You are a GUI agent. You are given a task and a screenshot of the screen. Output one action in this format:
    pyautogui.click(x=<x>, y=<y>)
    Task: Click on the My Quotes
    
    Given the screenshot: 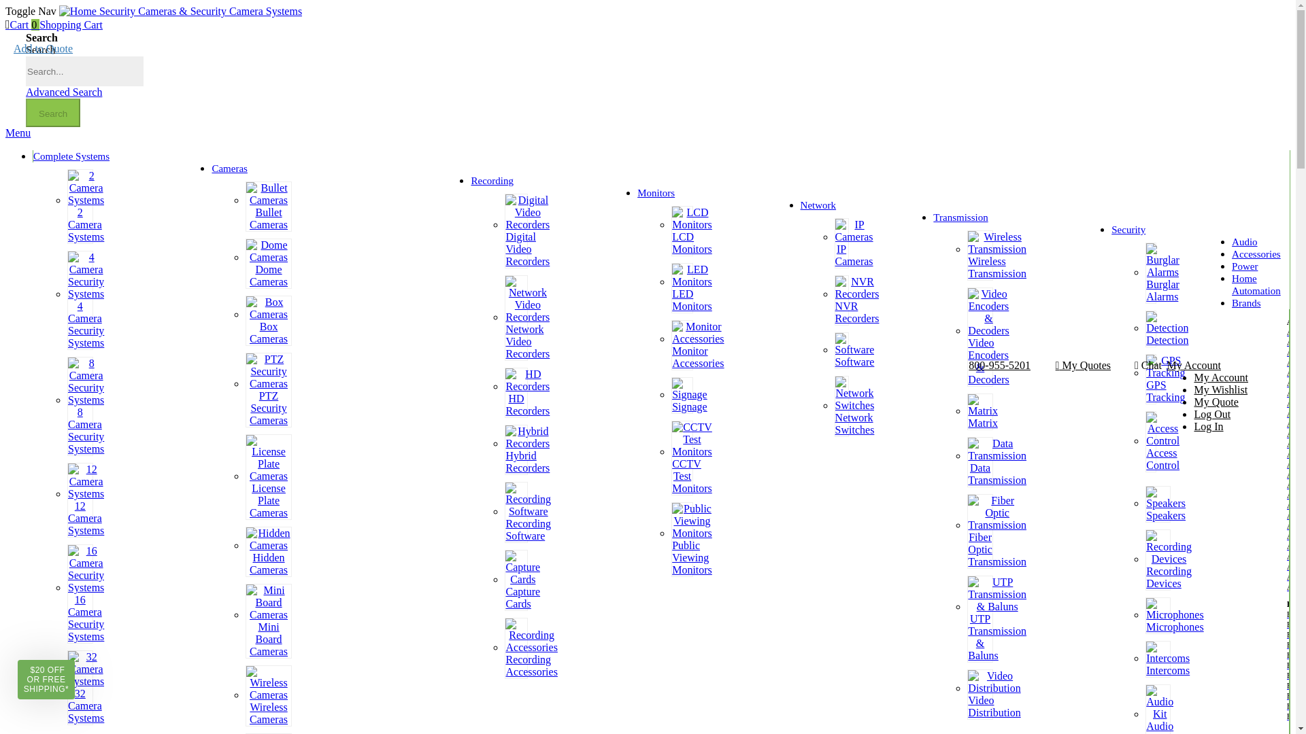 What is the action you would take?
    pyautogui.click(x=1083, y=366)
    